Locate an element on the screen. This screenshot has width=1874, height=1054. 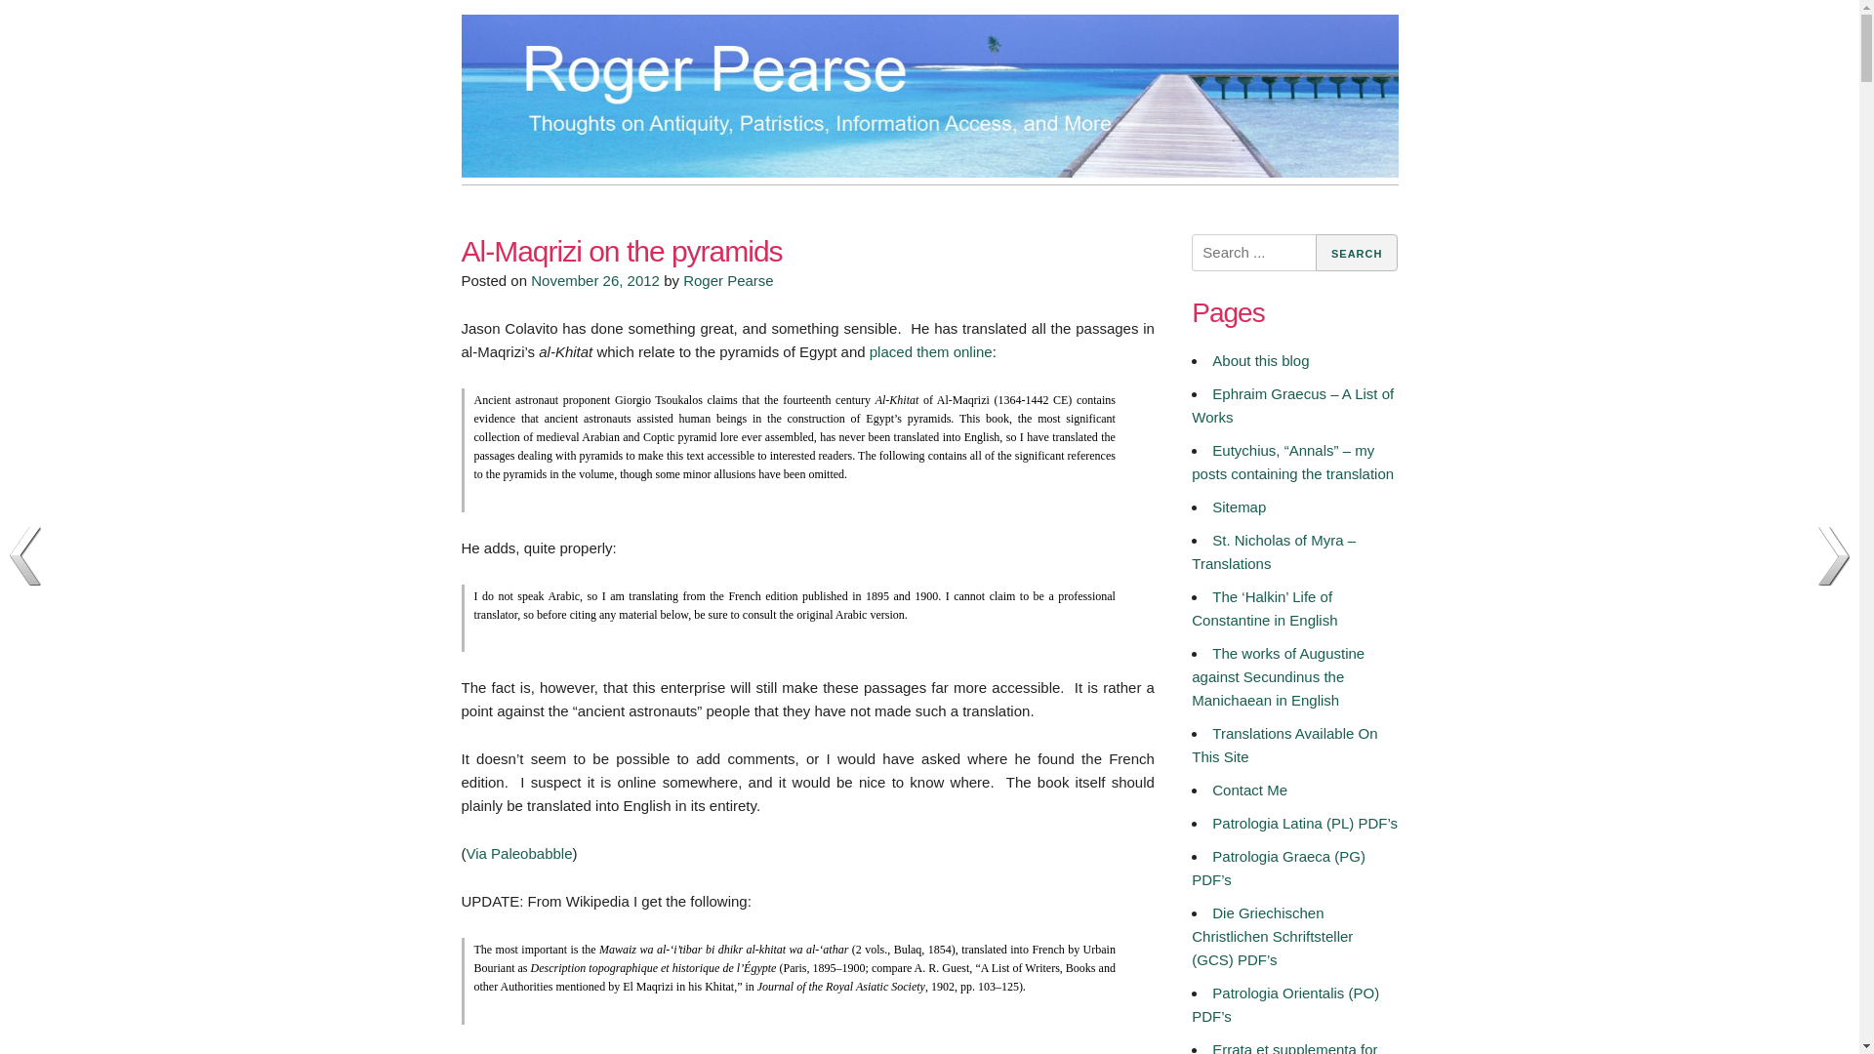
Via Paleobabble is located at coordinates (519, 853).